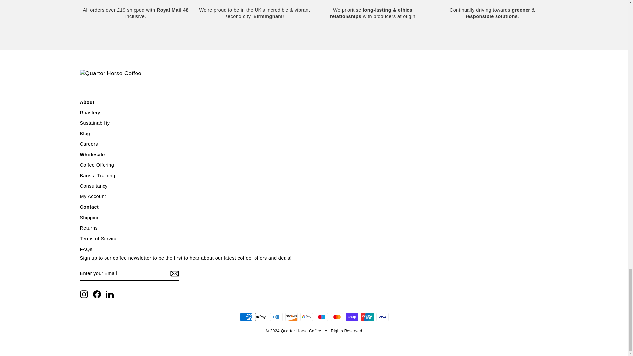 Image resolution: width=633 pixels, height=356 pixels. What do you see at coordinates (109, 294) in the screenshot?
I see `Quarter Horse Coffee on LinkedIn` at bounding box center [109, 294].